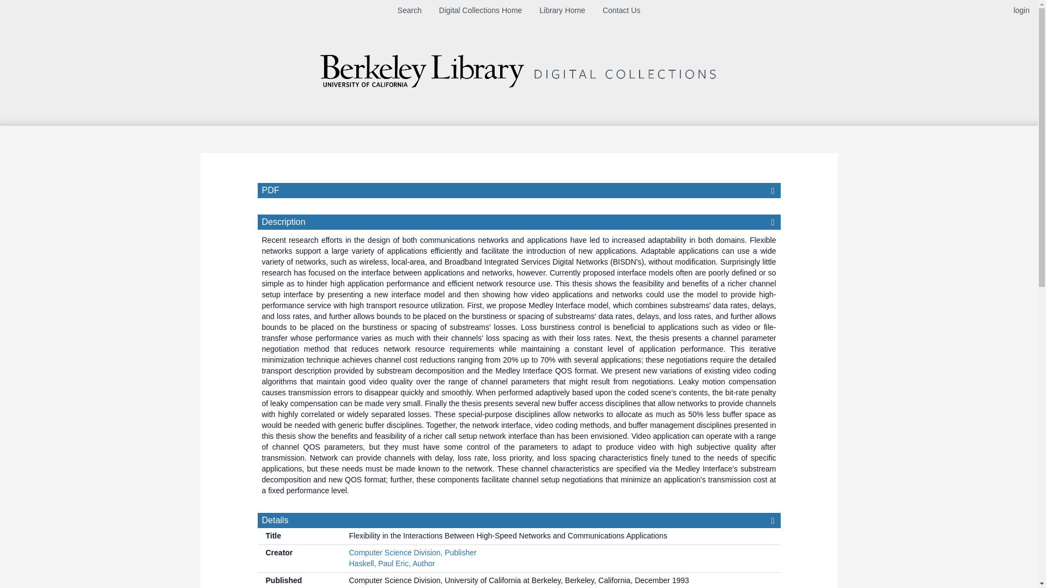 The height and width of the screenshot is (588, 1046). Describe the element at coordinates (409, 10) in the screenshot. I see `Search` at that location.